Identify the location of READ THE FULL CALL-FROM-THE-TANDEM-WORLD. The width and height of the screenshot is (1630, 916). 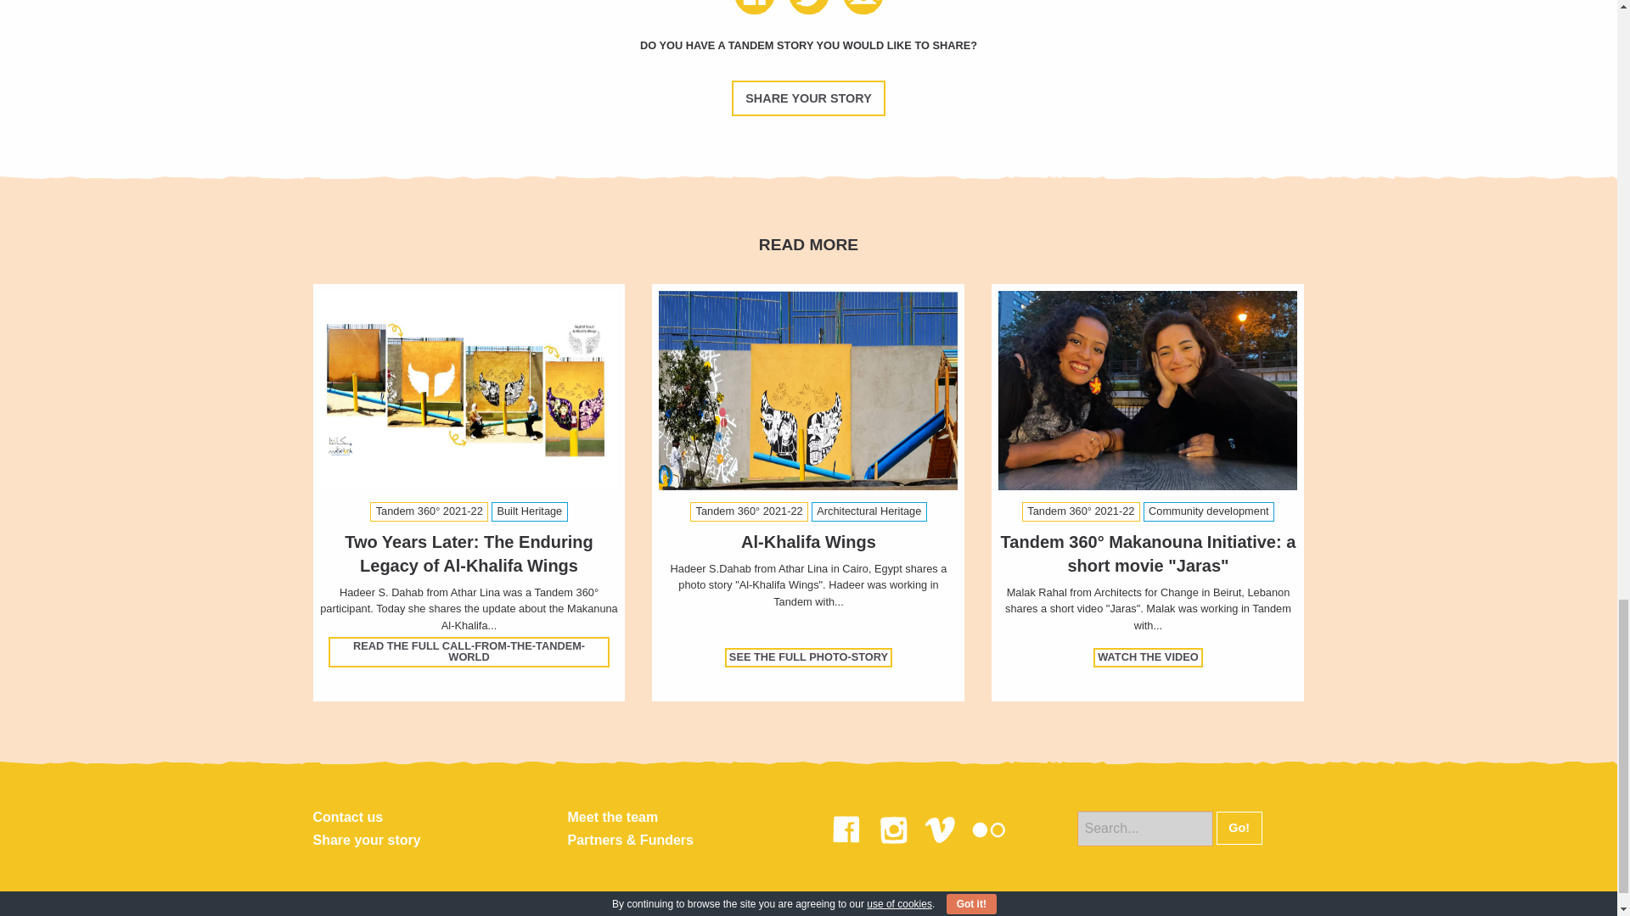
(469, 651).